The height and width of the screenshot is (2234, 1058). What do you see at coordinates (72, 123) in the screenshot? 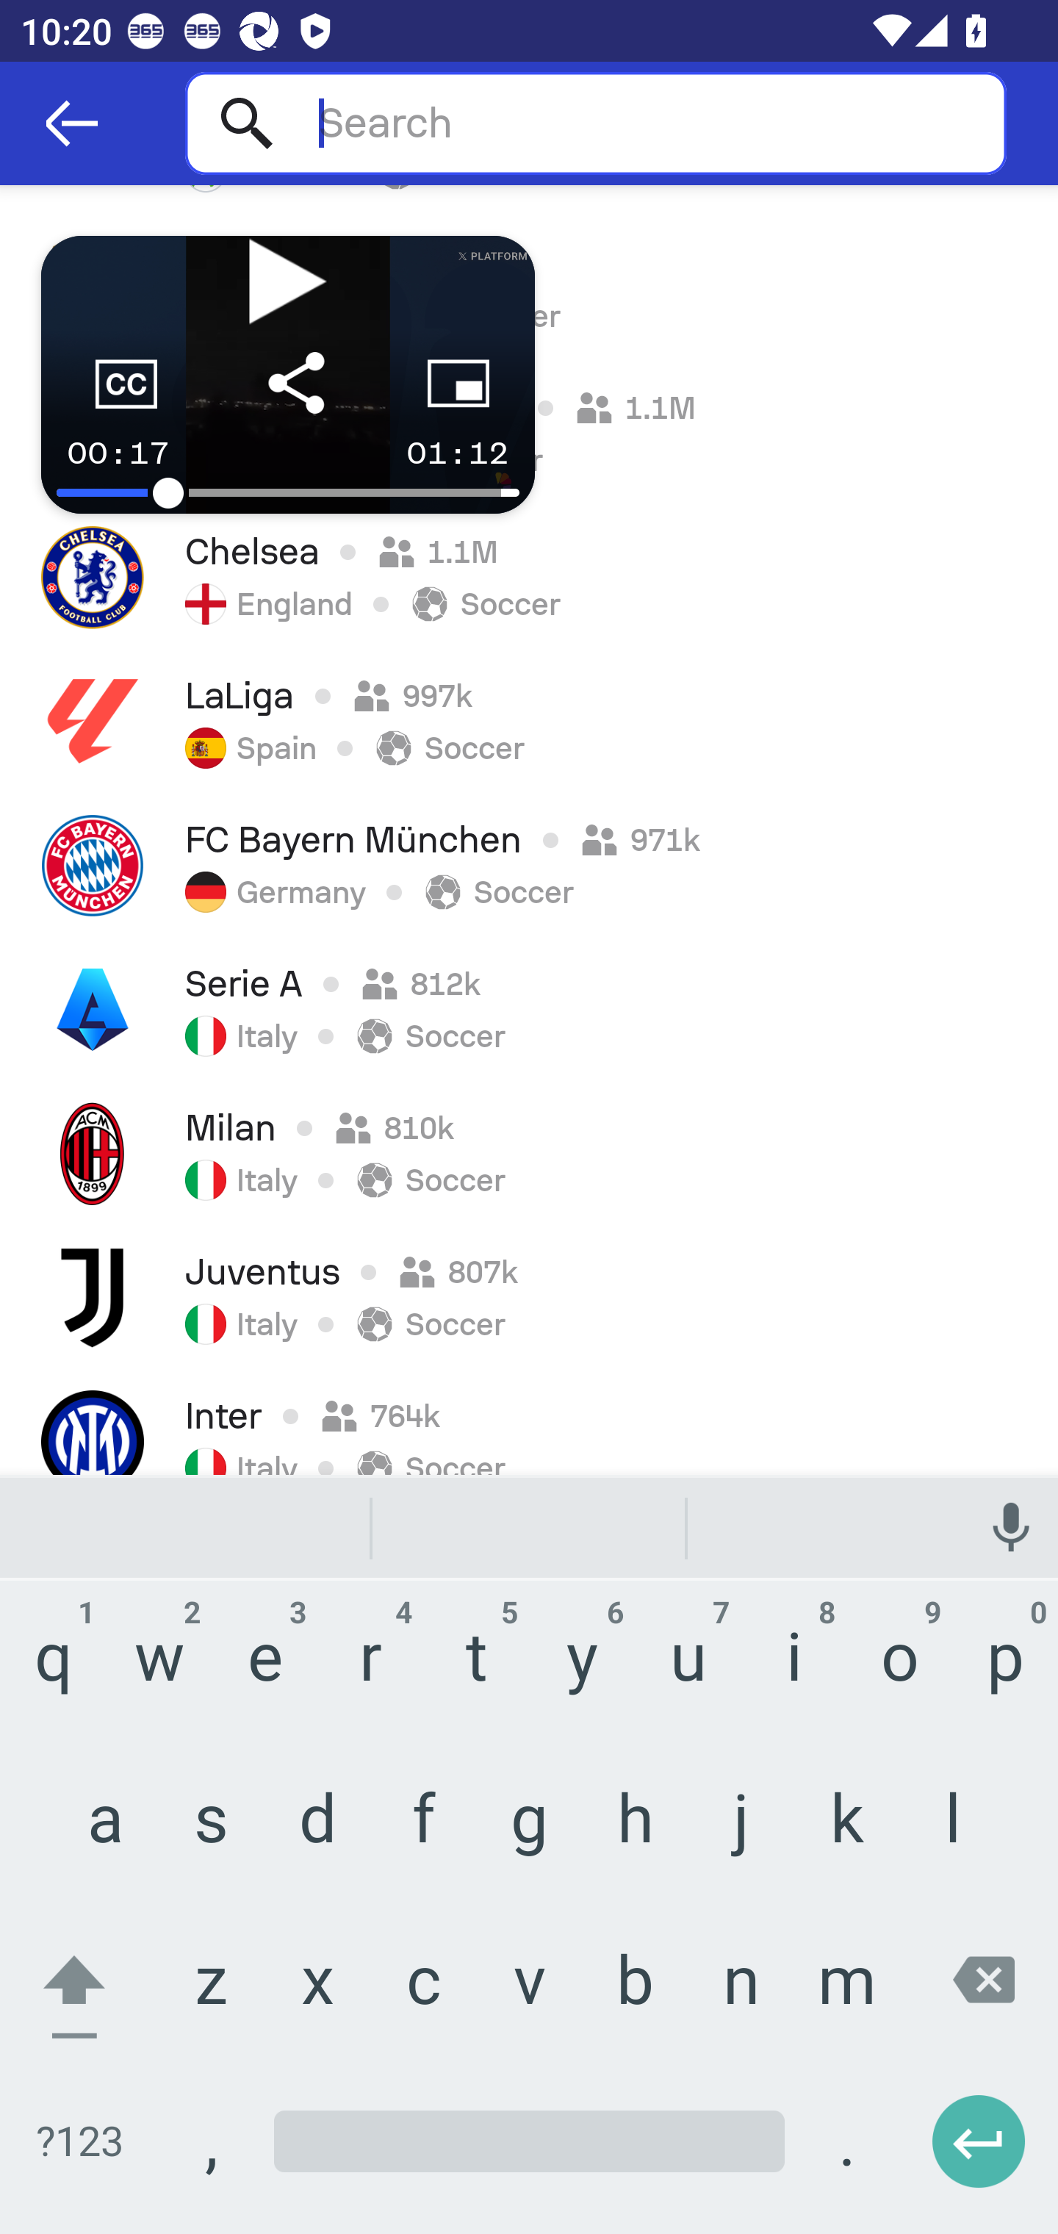
I see `Navigate up` at bounding box center [72, 123].